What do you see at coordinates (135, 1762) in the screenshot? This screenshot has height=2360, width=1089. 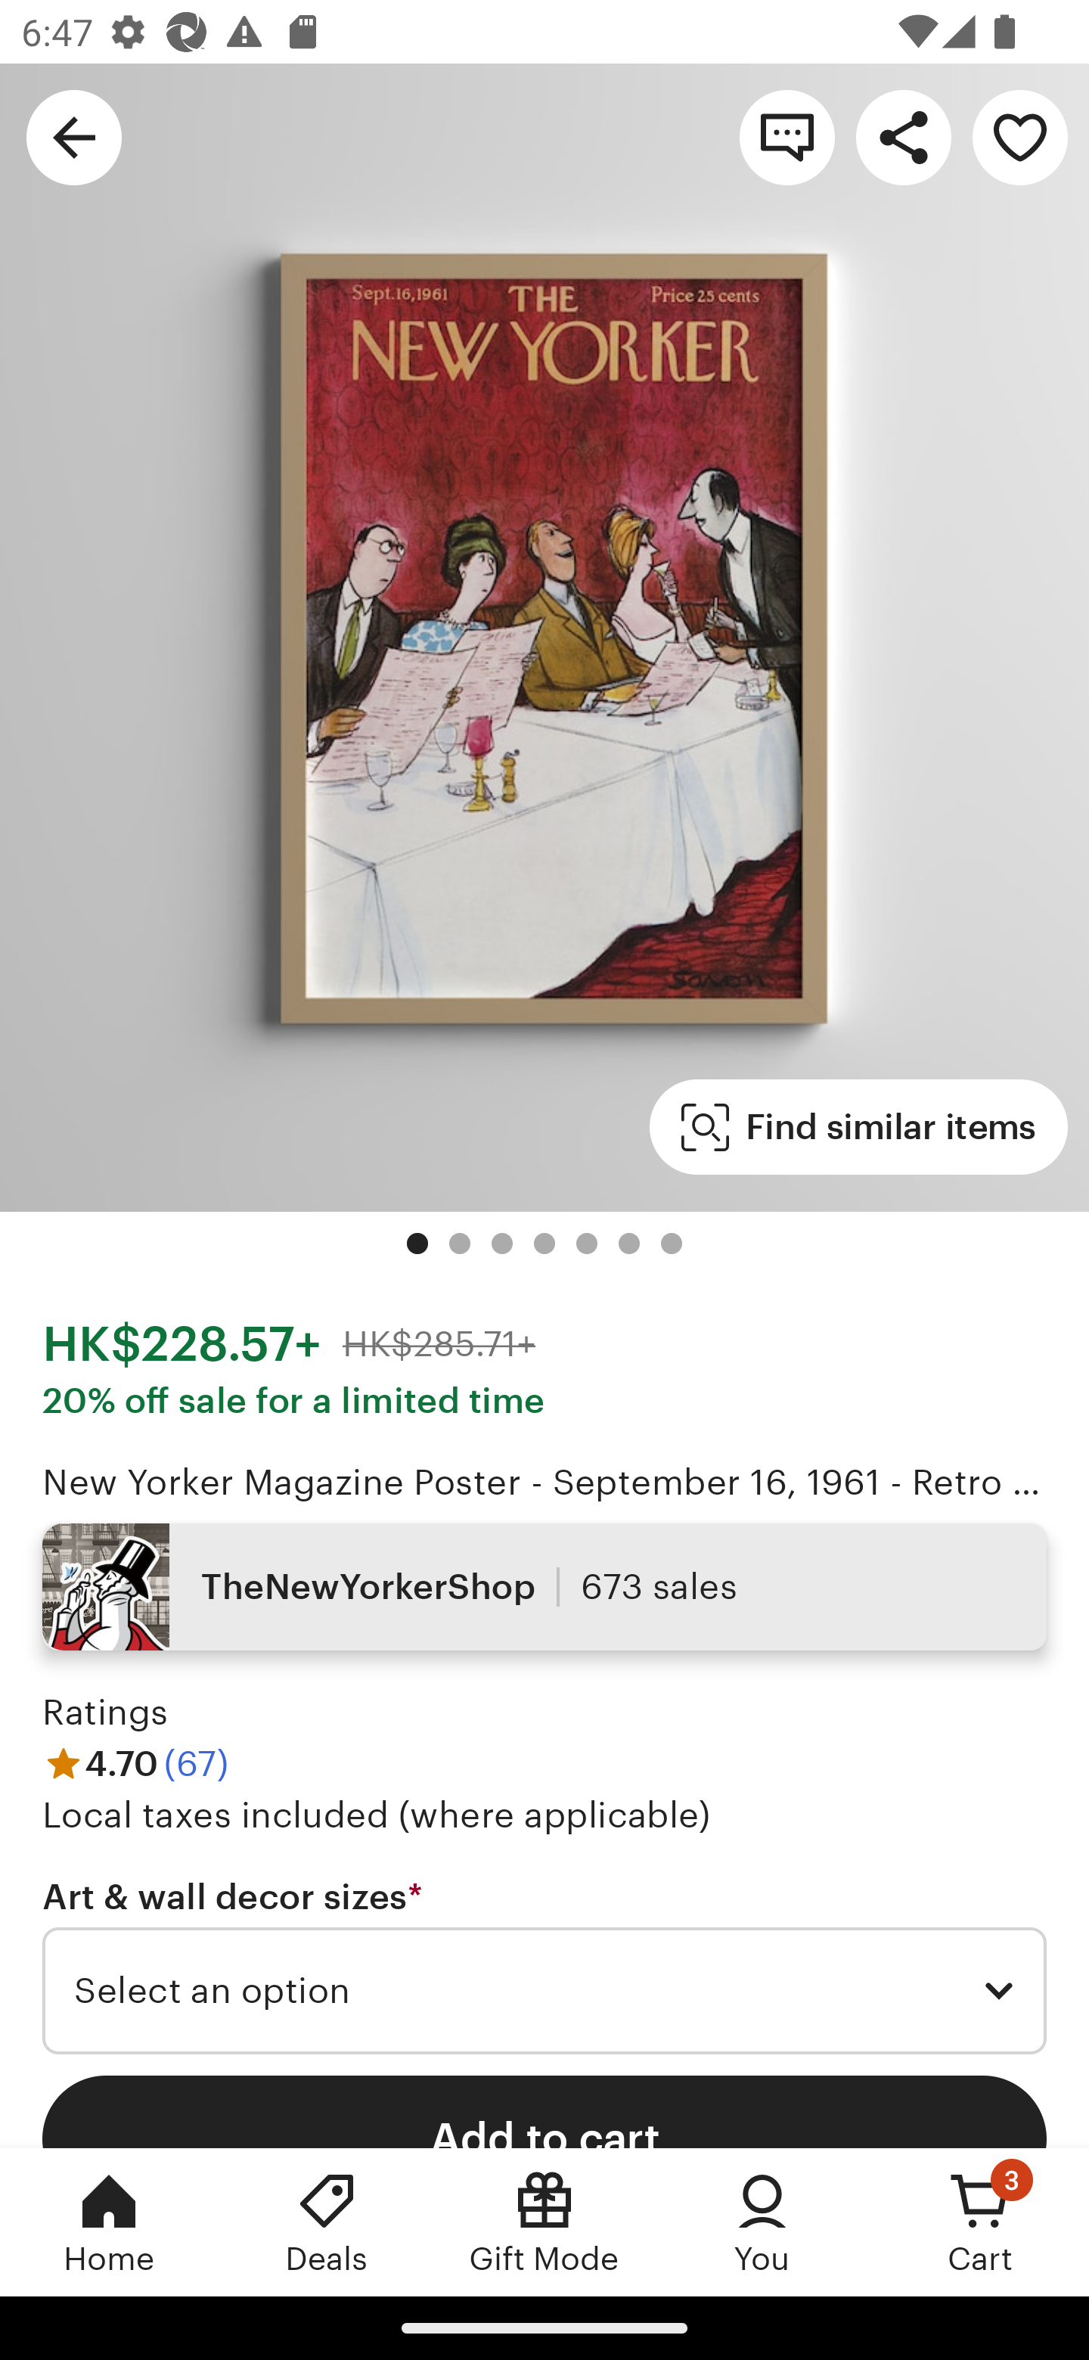 I see `4.70 (67)` at bounding box center [135, 1762].